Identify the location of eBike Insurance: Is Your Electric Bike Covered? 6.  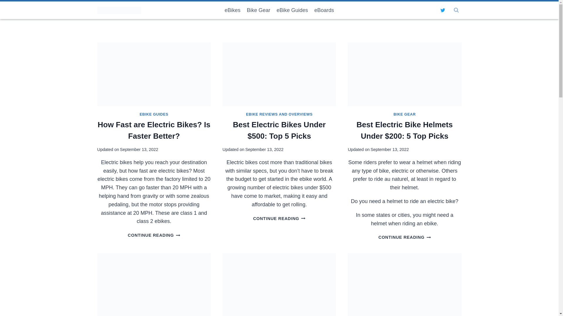
(404, 284).